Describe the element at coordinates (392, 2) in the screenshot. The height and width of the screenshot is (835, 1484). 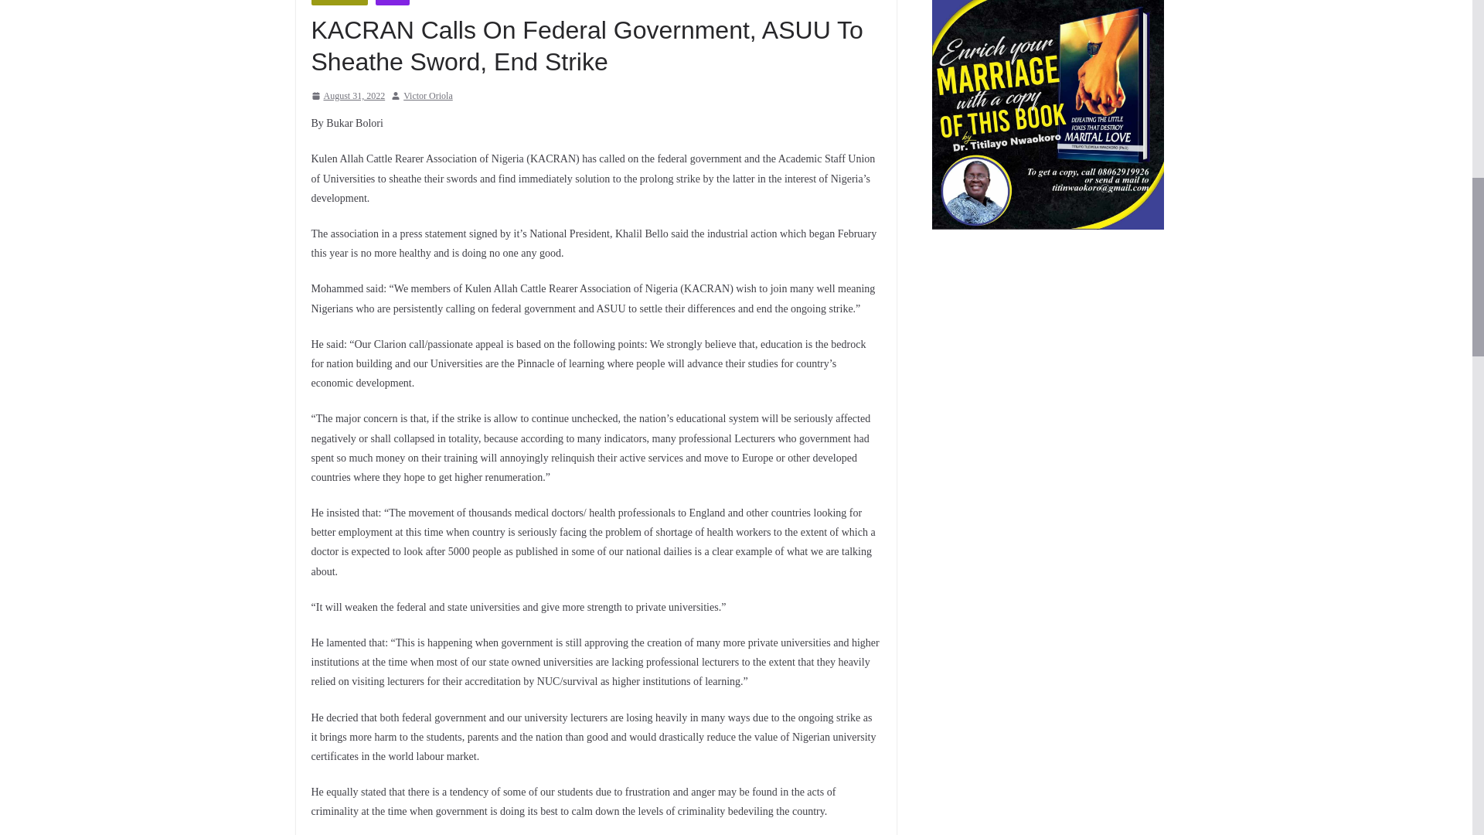
I see `NEWS` at that location.